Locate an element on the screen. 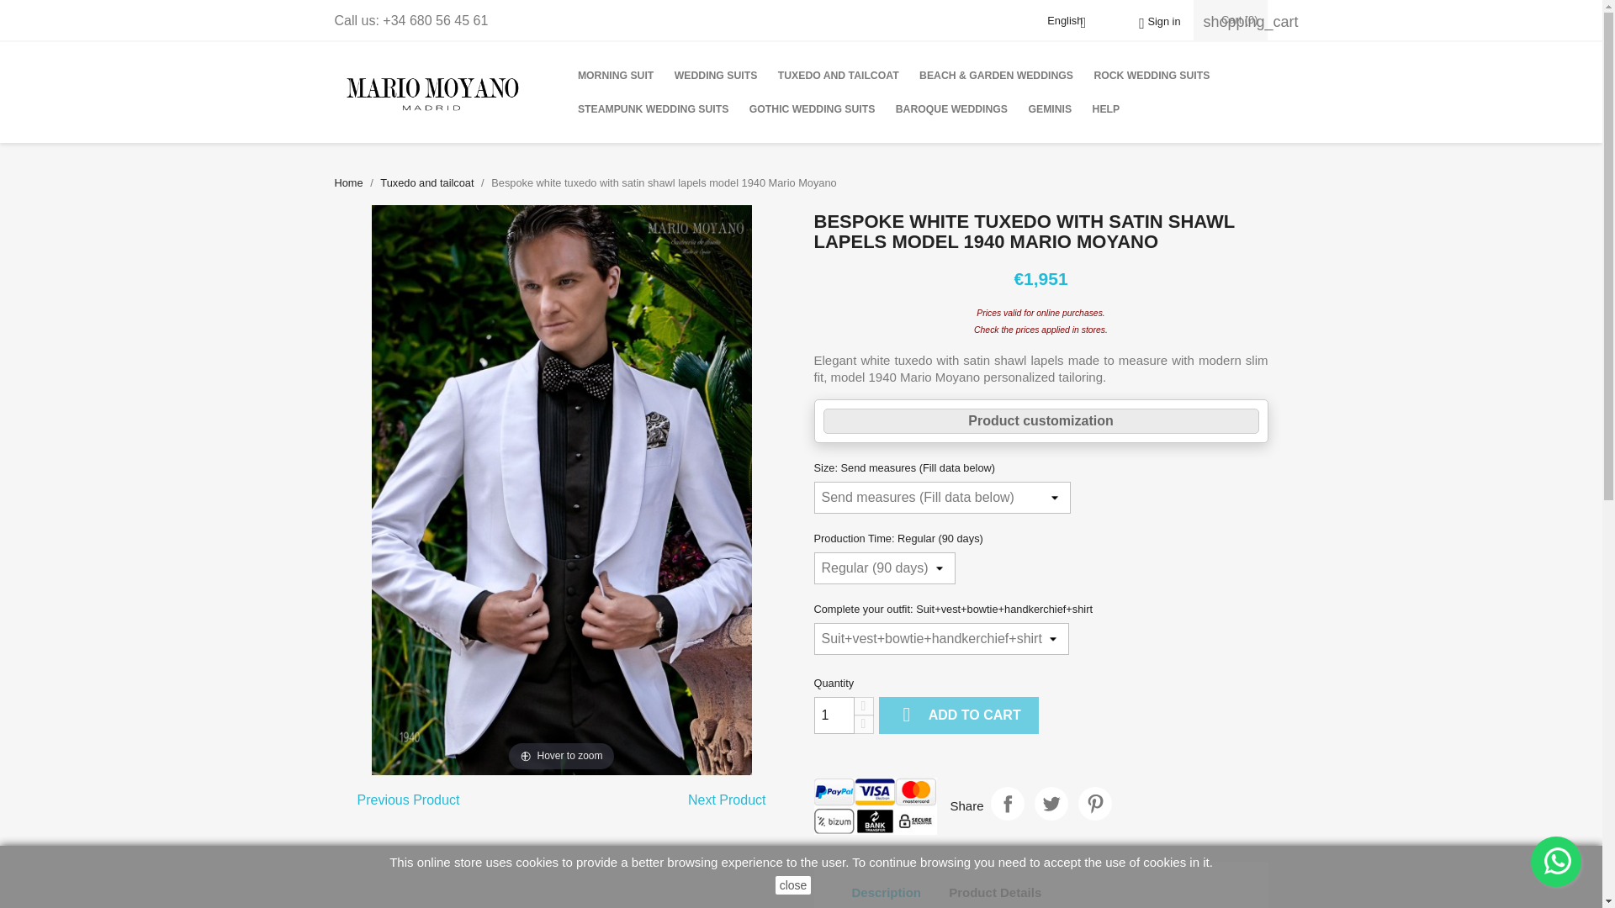 The image size is (1615, 908). Next Product is located at coordinates (727, 800).